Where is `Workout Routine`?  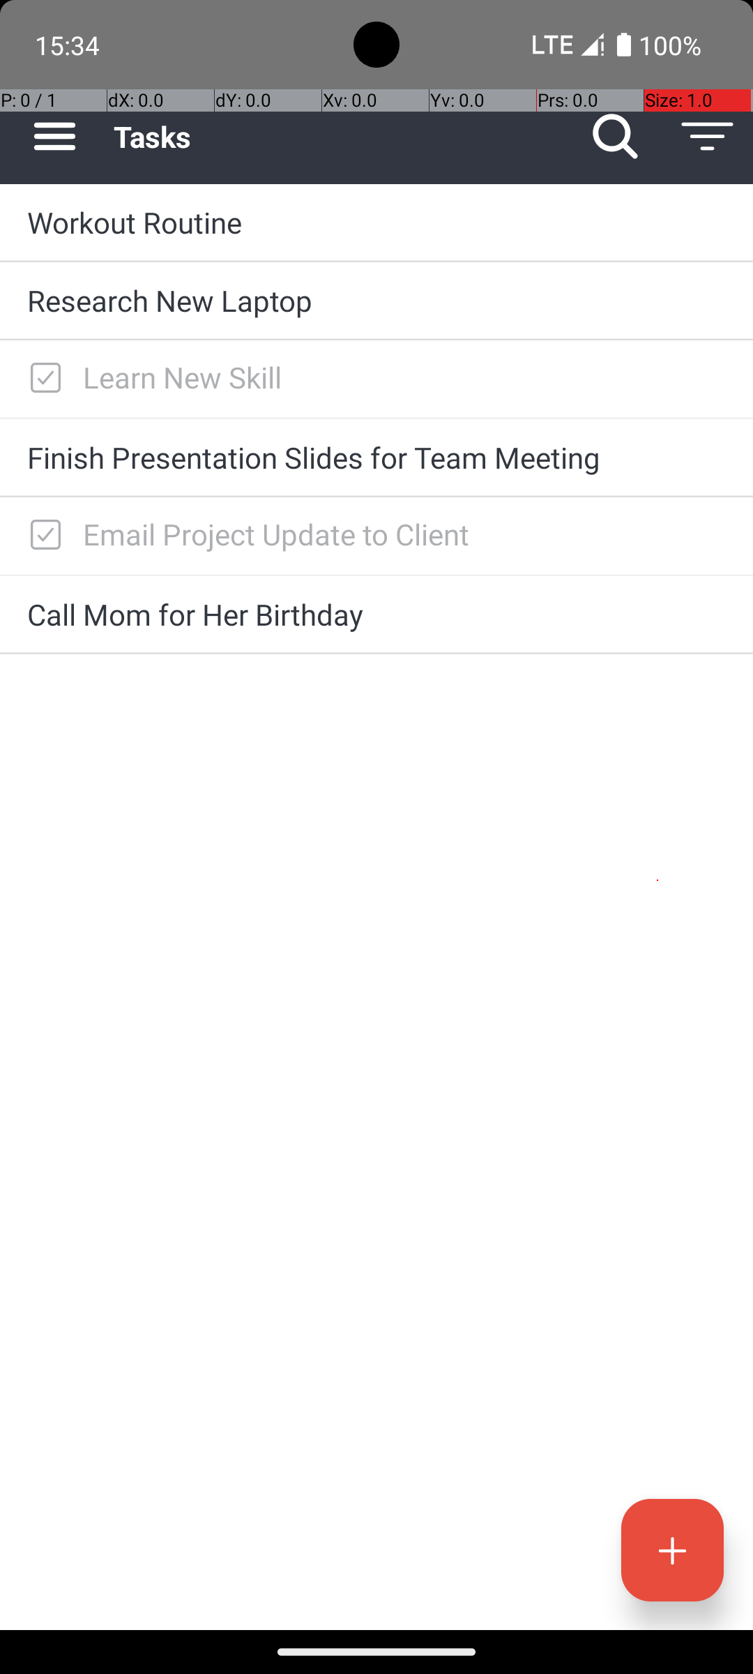
Workout Routine is located at coordinates (376, 222).